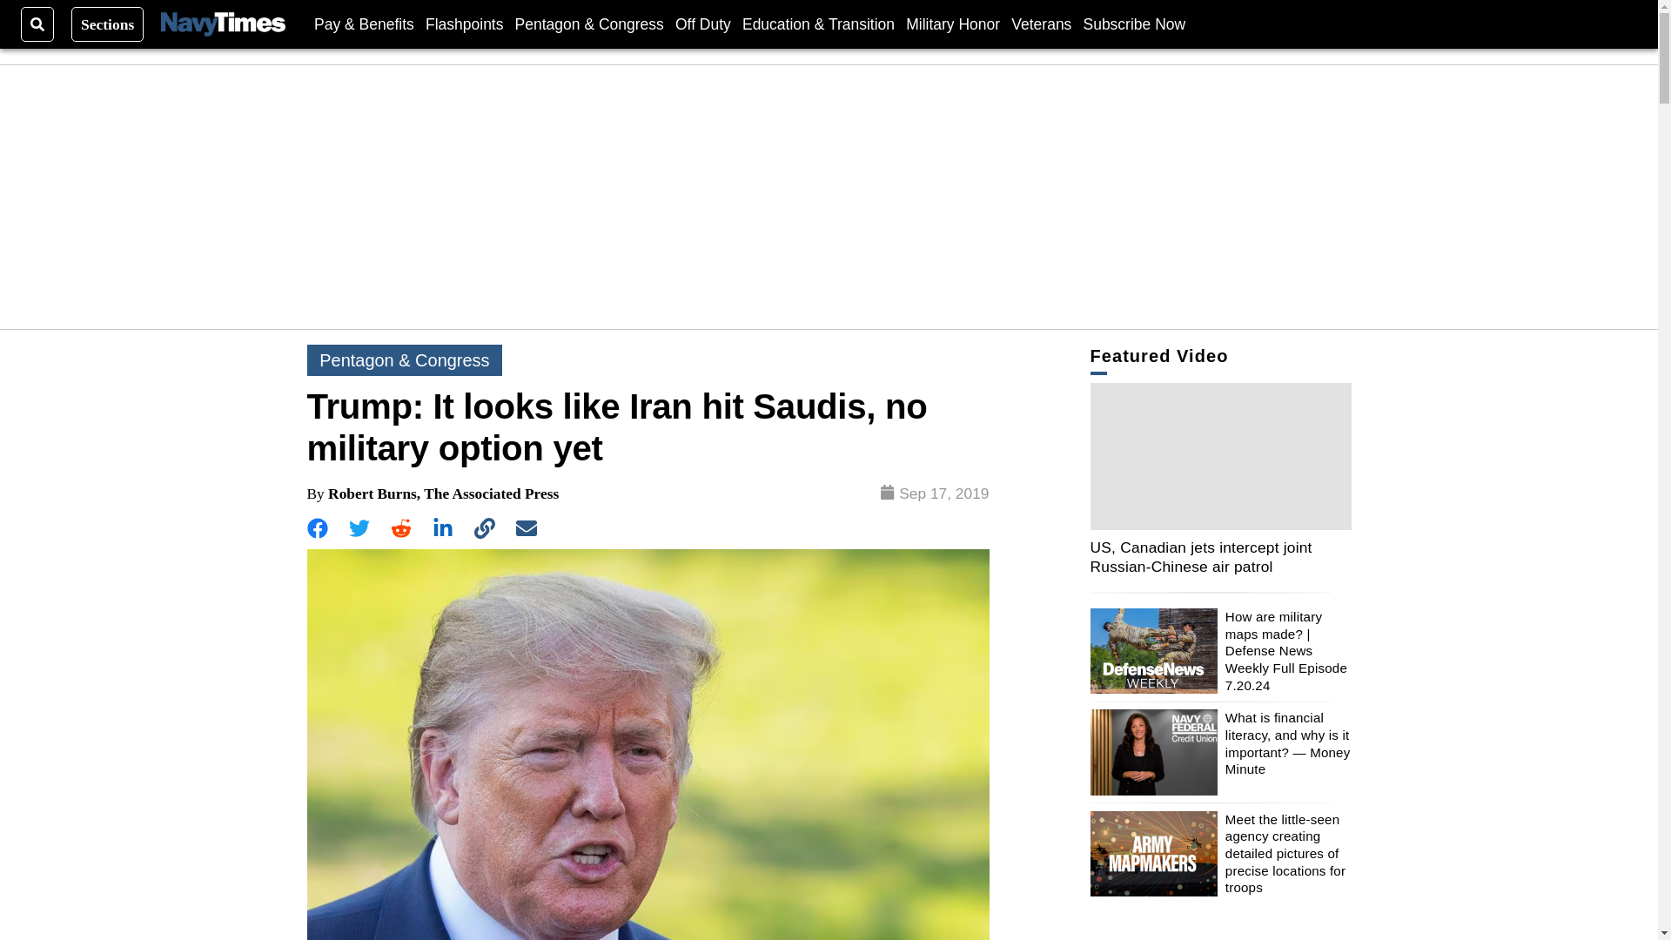  I want to click on Military Honor, so click(952, 23).